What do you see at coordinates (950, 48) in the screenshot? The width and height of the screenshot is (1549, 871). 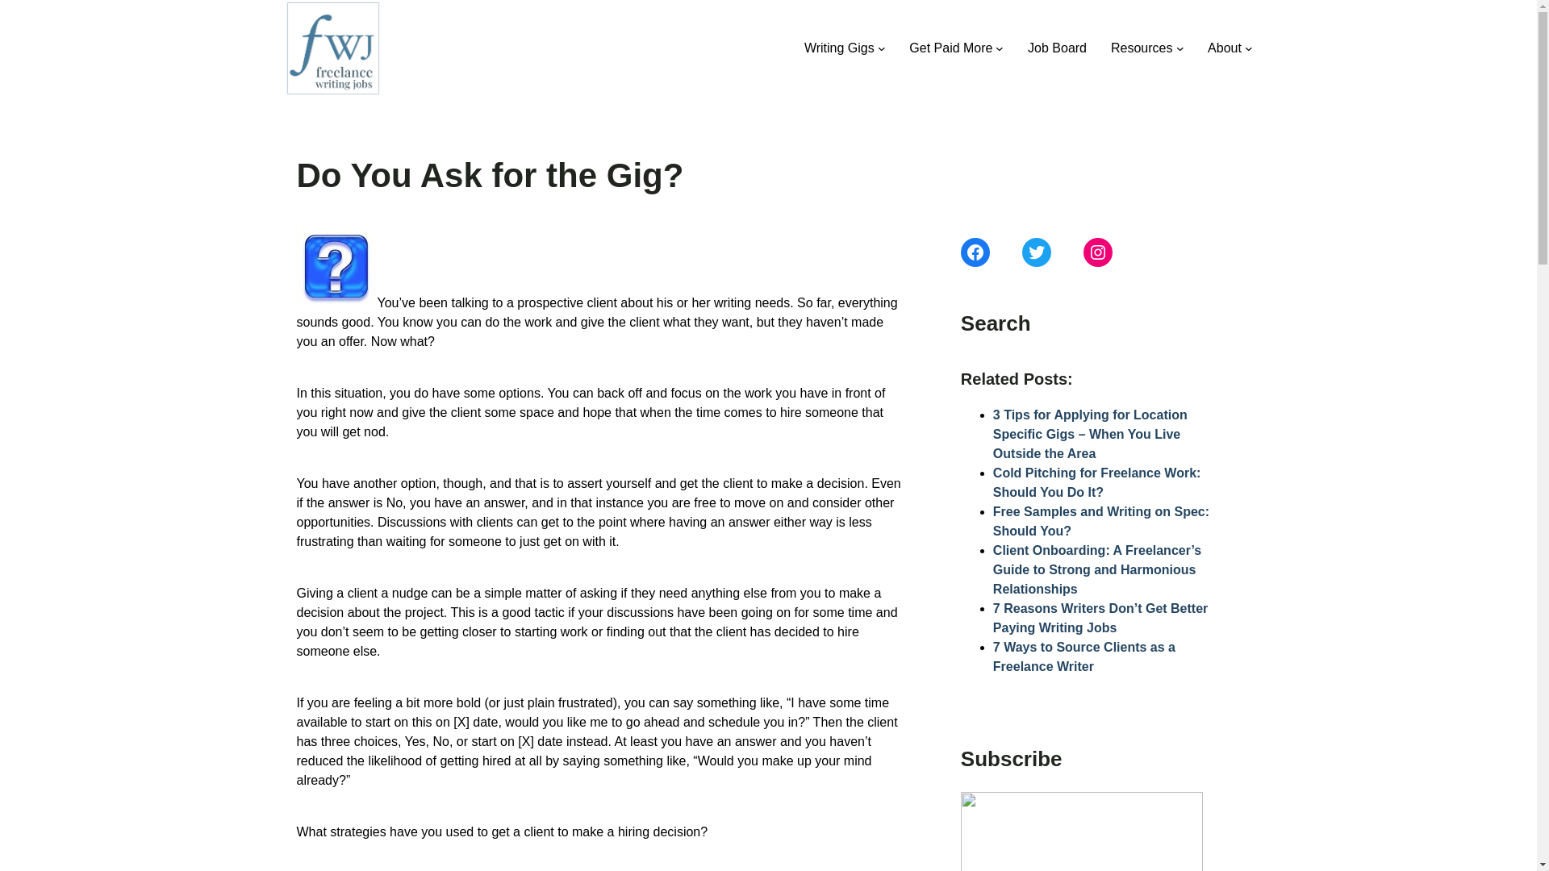 I see `Get Paid More` at bounding box center [950, 48].